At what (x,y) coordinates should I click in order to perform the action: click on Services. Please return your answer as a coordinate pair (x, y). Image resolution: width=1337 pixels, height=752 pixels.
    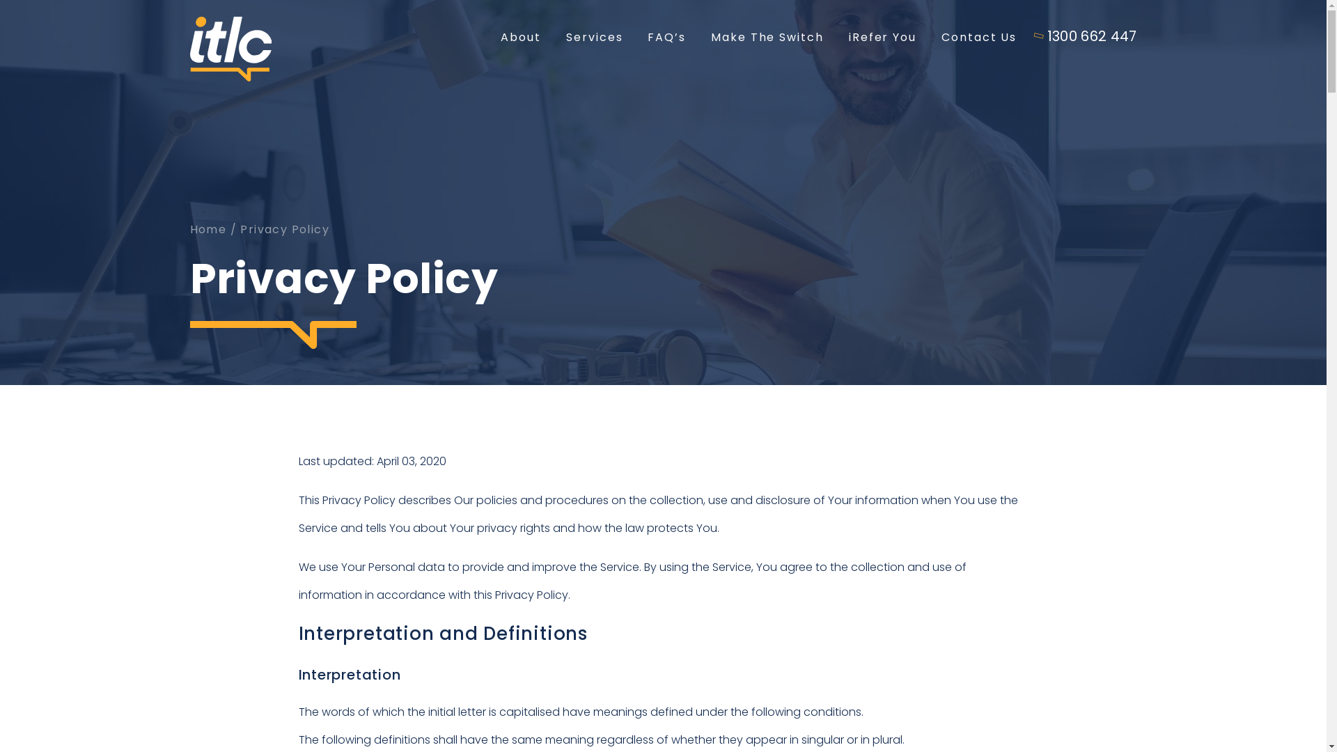
    Looking at the image, I should click on (595, 40).